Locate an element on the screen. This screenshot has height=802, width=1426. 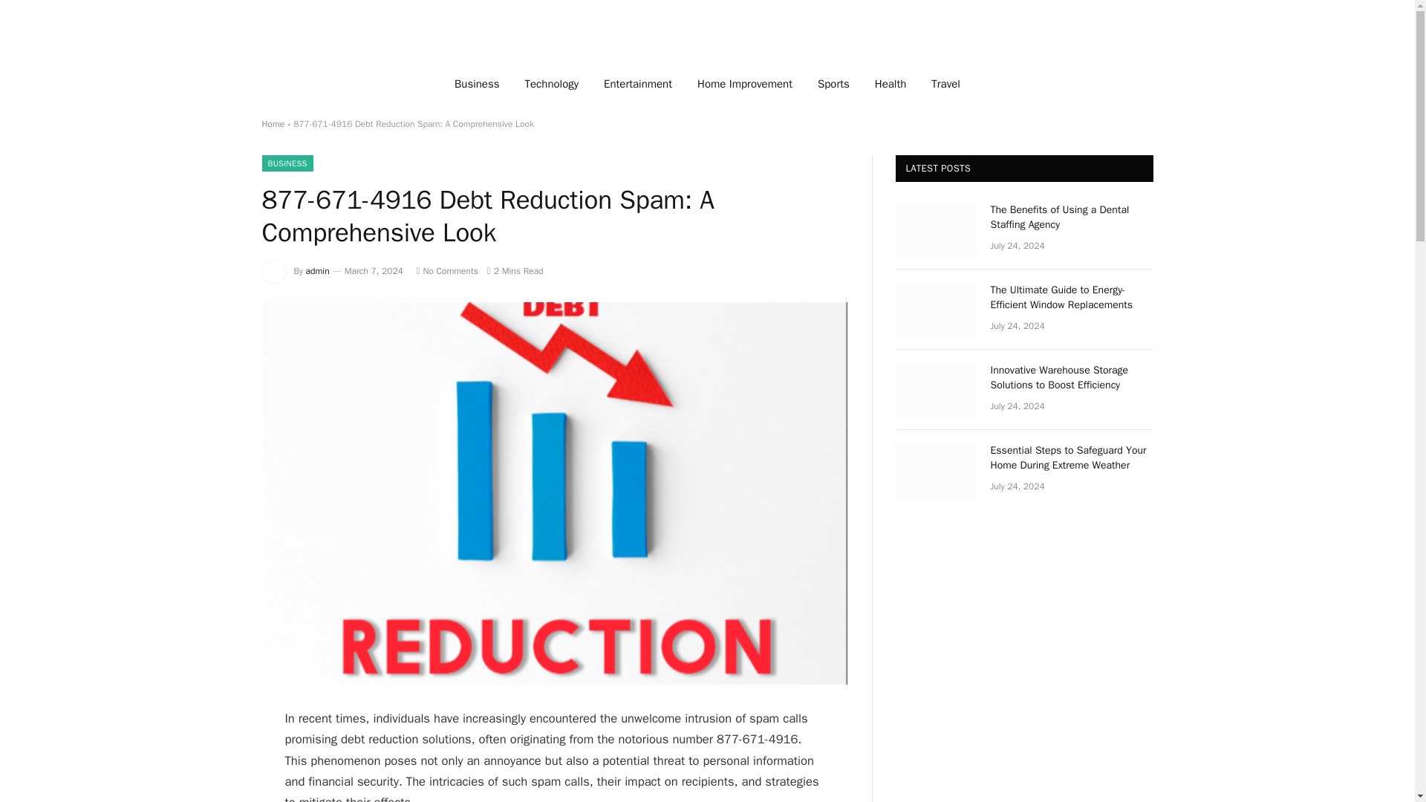
BUSINESS is located at coordinates (287, 163).